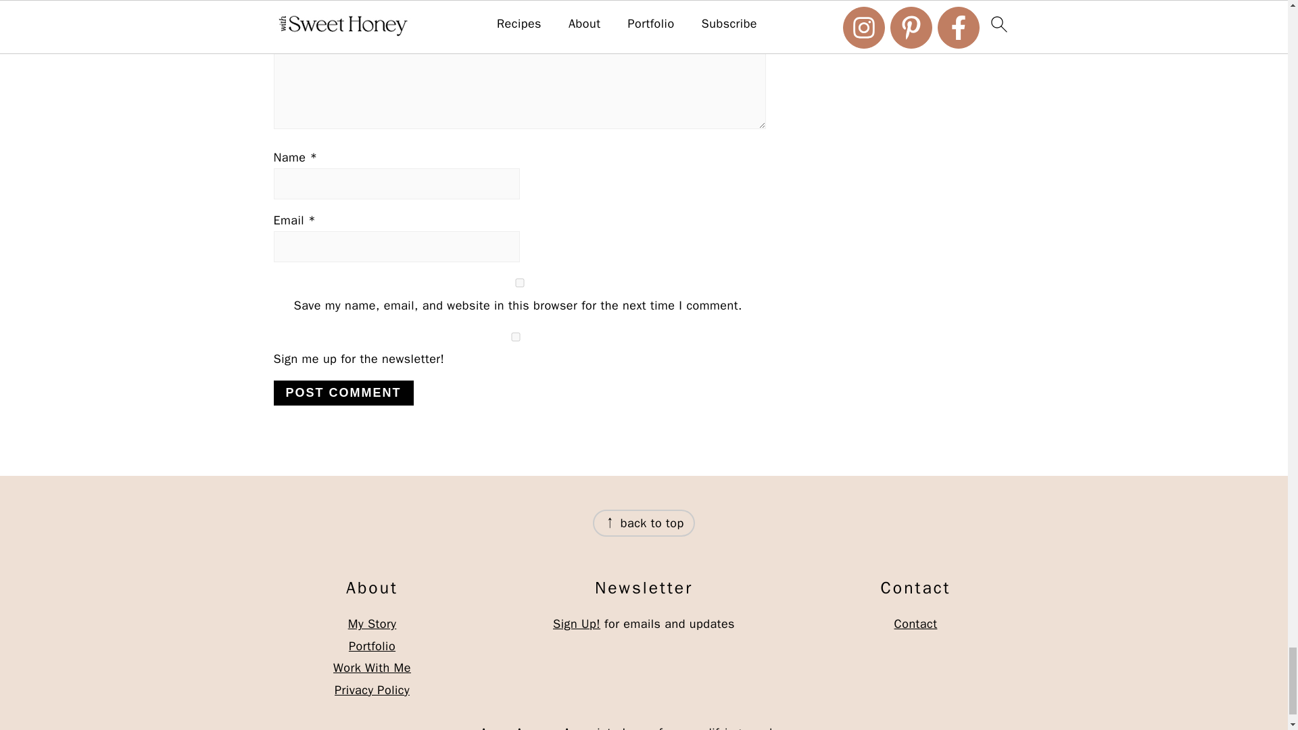  I want to click on Post Comment, so click(342, 393).